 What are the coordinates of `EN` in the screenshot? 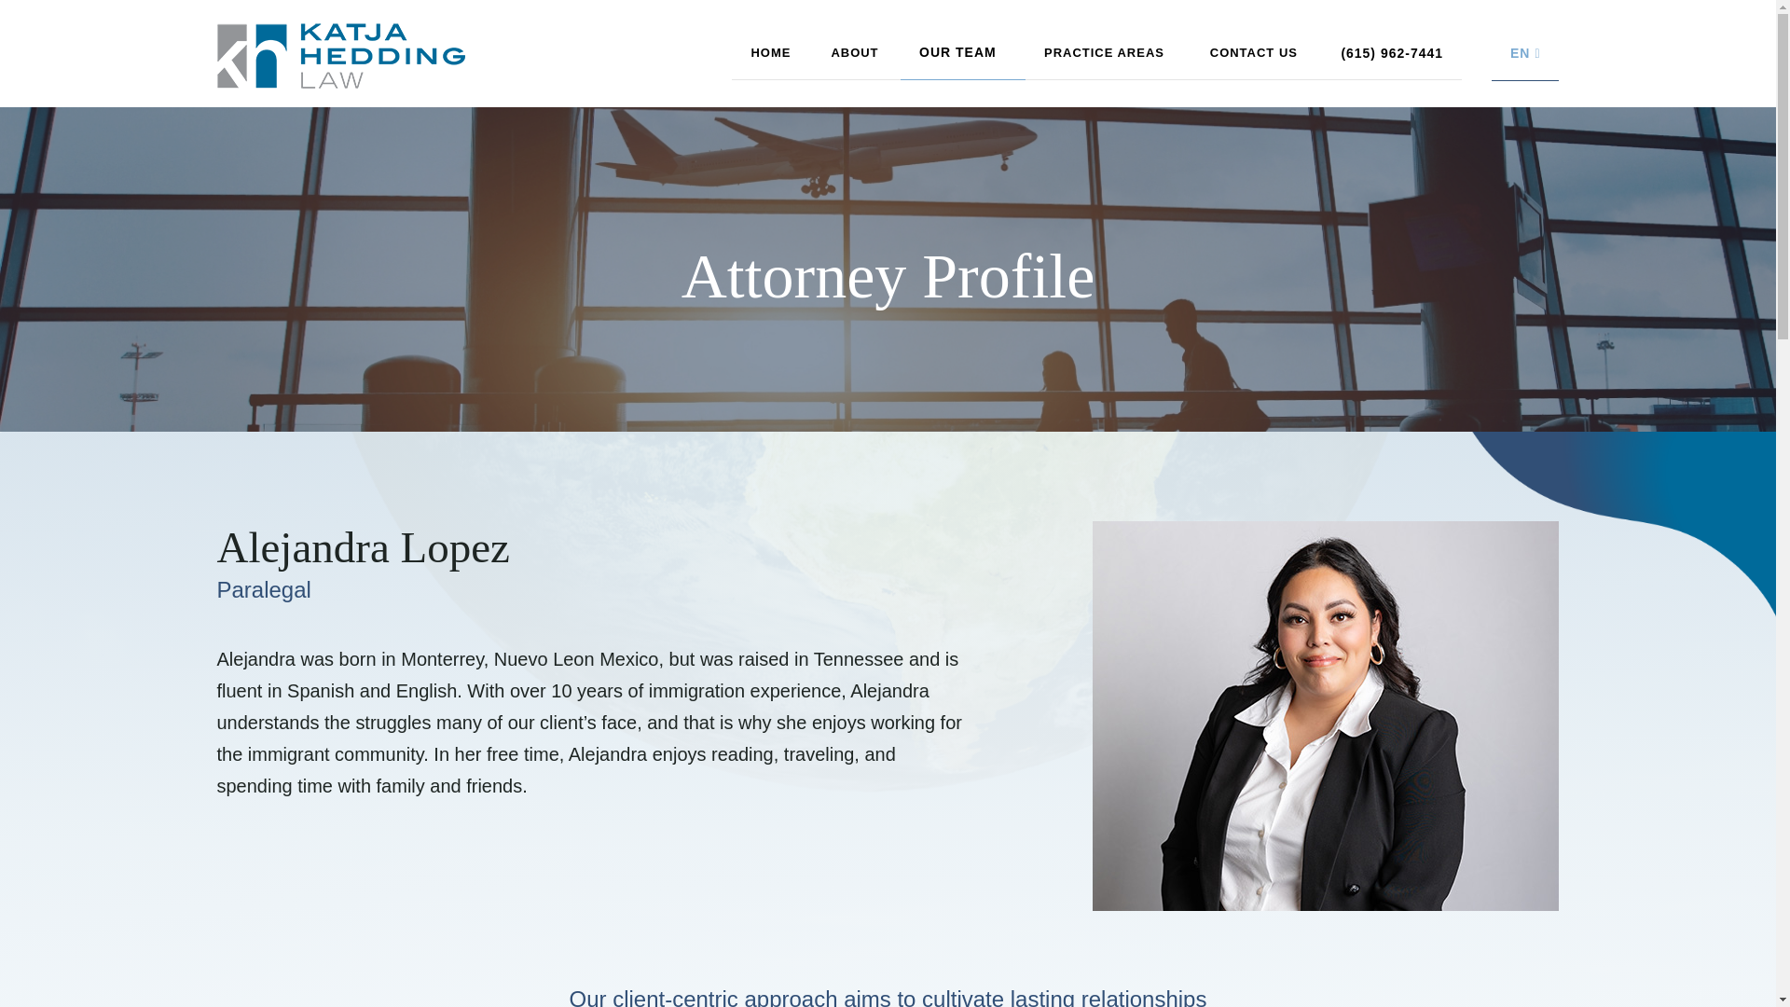 It's located at (1525, 52).